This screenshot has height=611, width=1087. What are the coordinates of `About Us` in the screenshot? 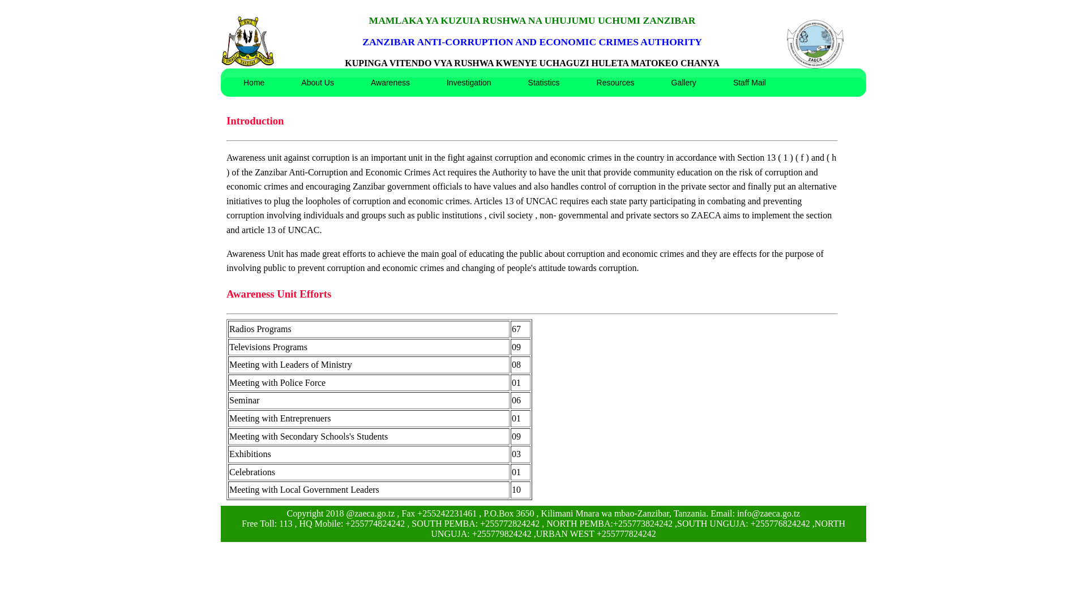 It's located at (317, 82).